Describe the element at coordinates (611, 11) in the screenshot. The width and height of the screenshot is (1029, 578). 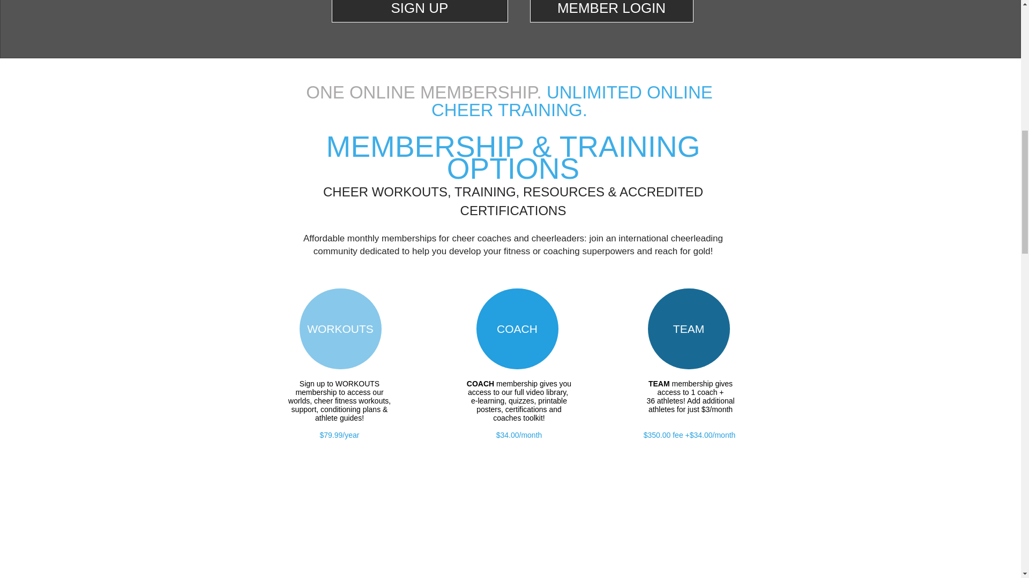
I see `MEMBER LOGIN` at that location.